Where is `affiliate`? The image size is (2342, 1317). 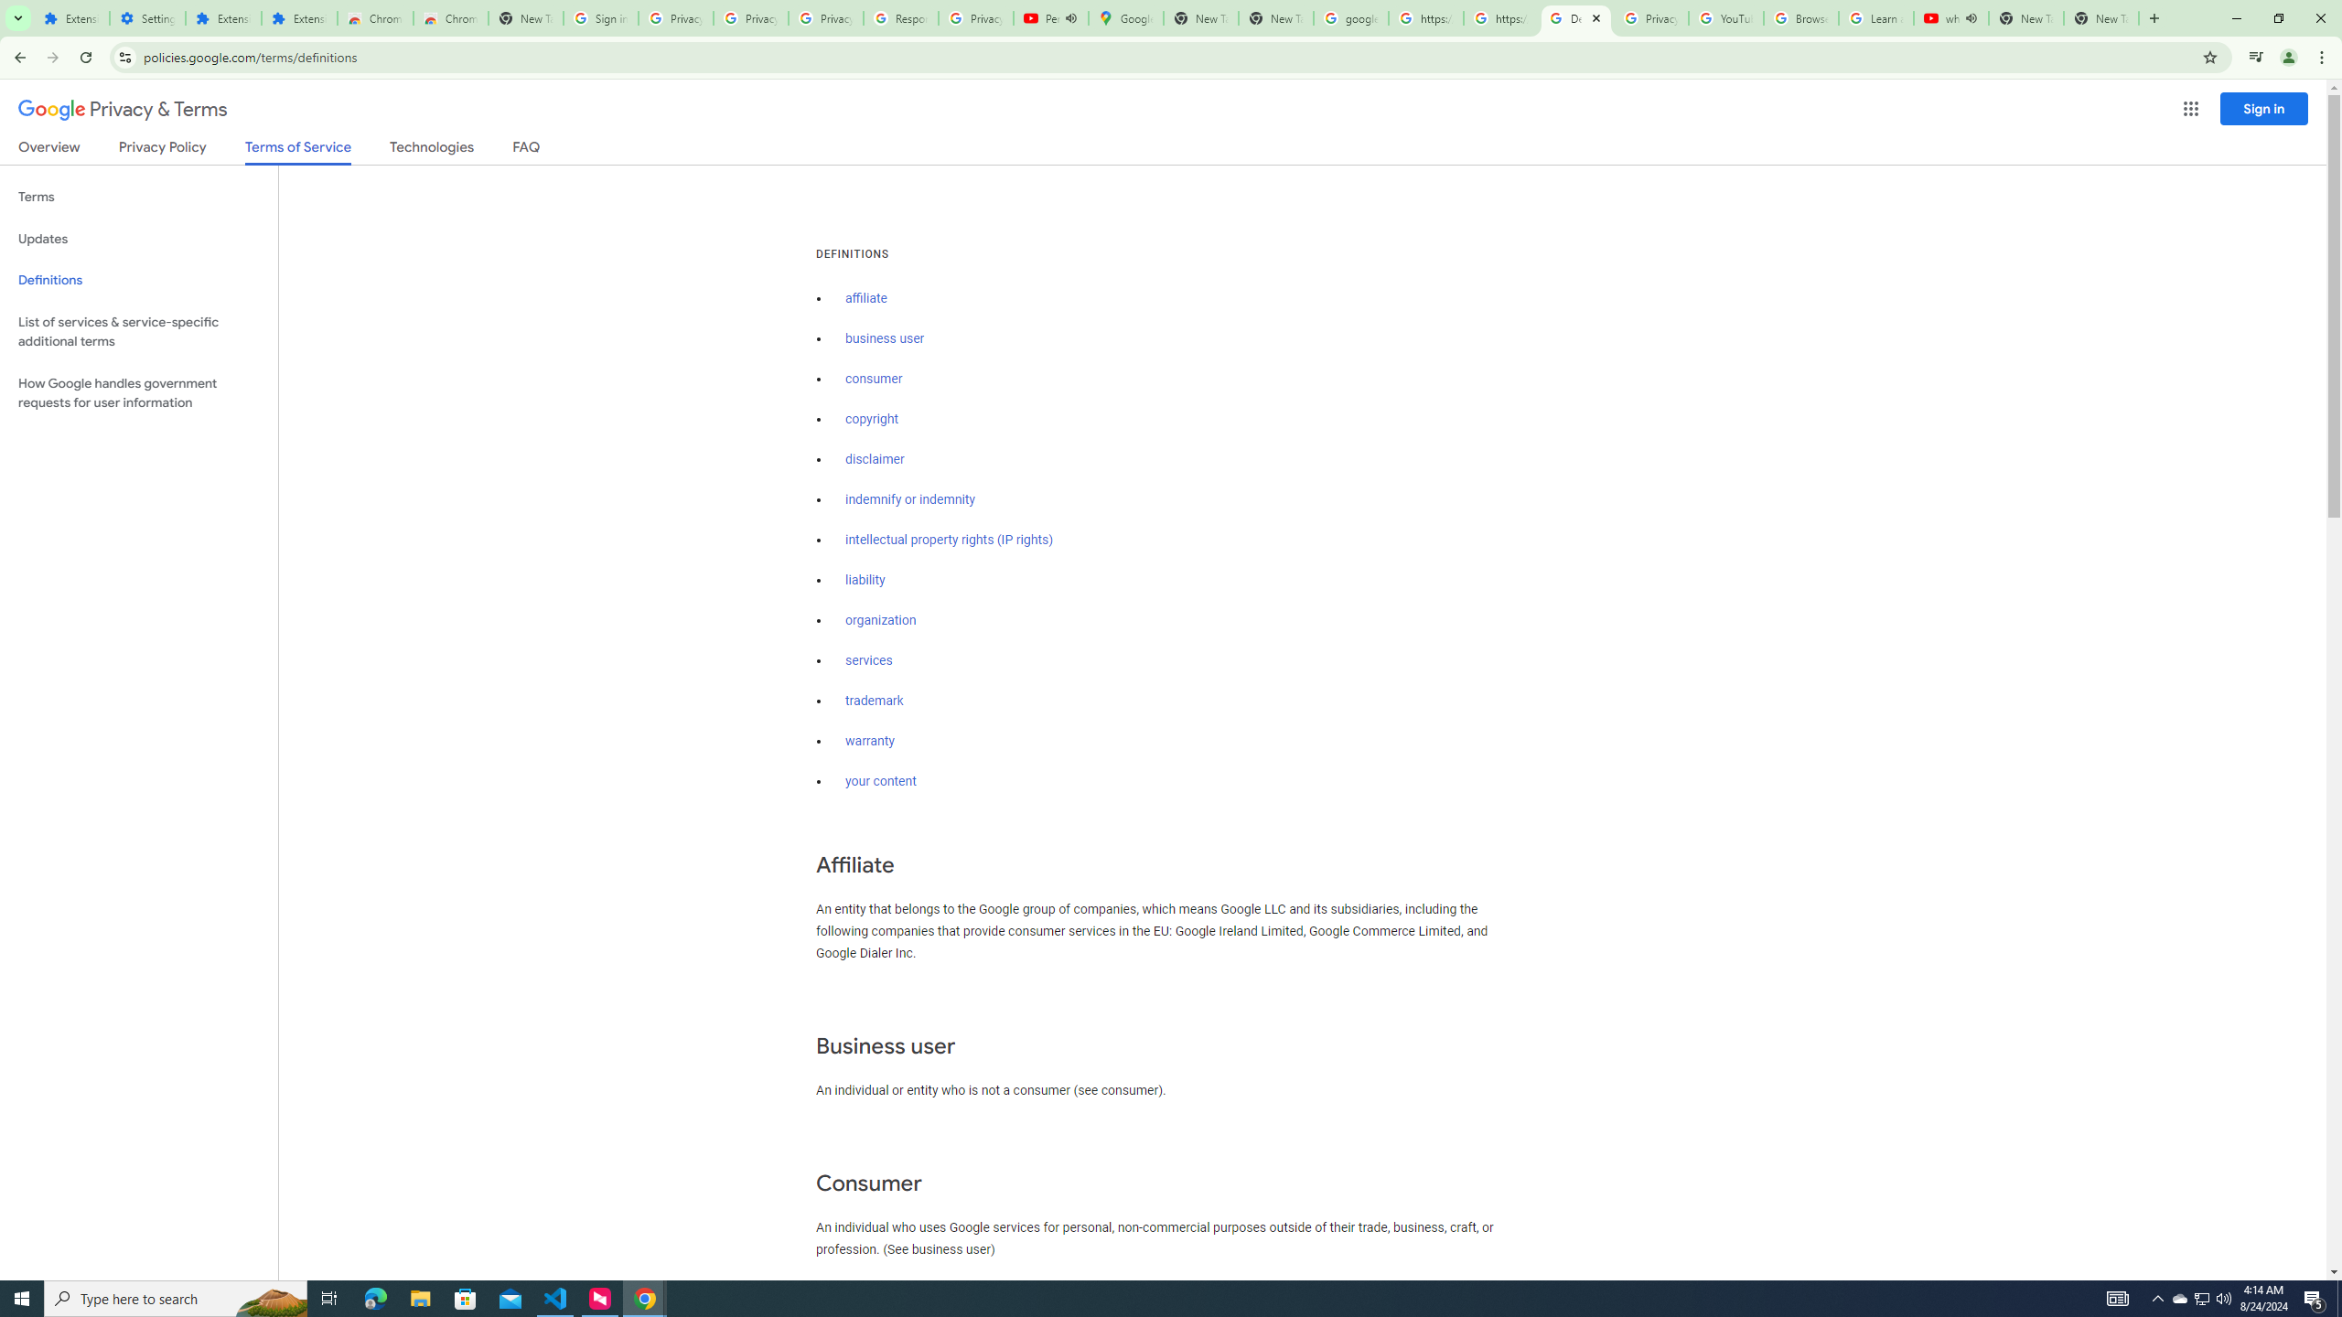
affiliate is located at coordinates (866, 298).